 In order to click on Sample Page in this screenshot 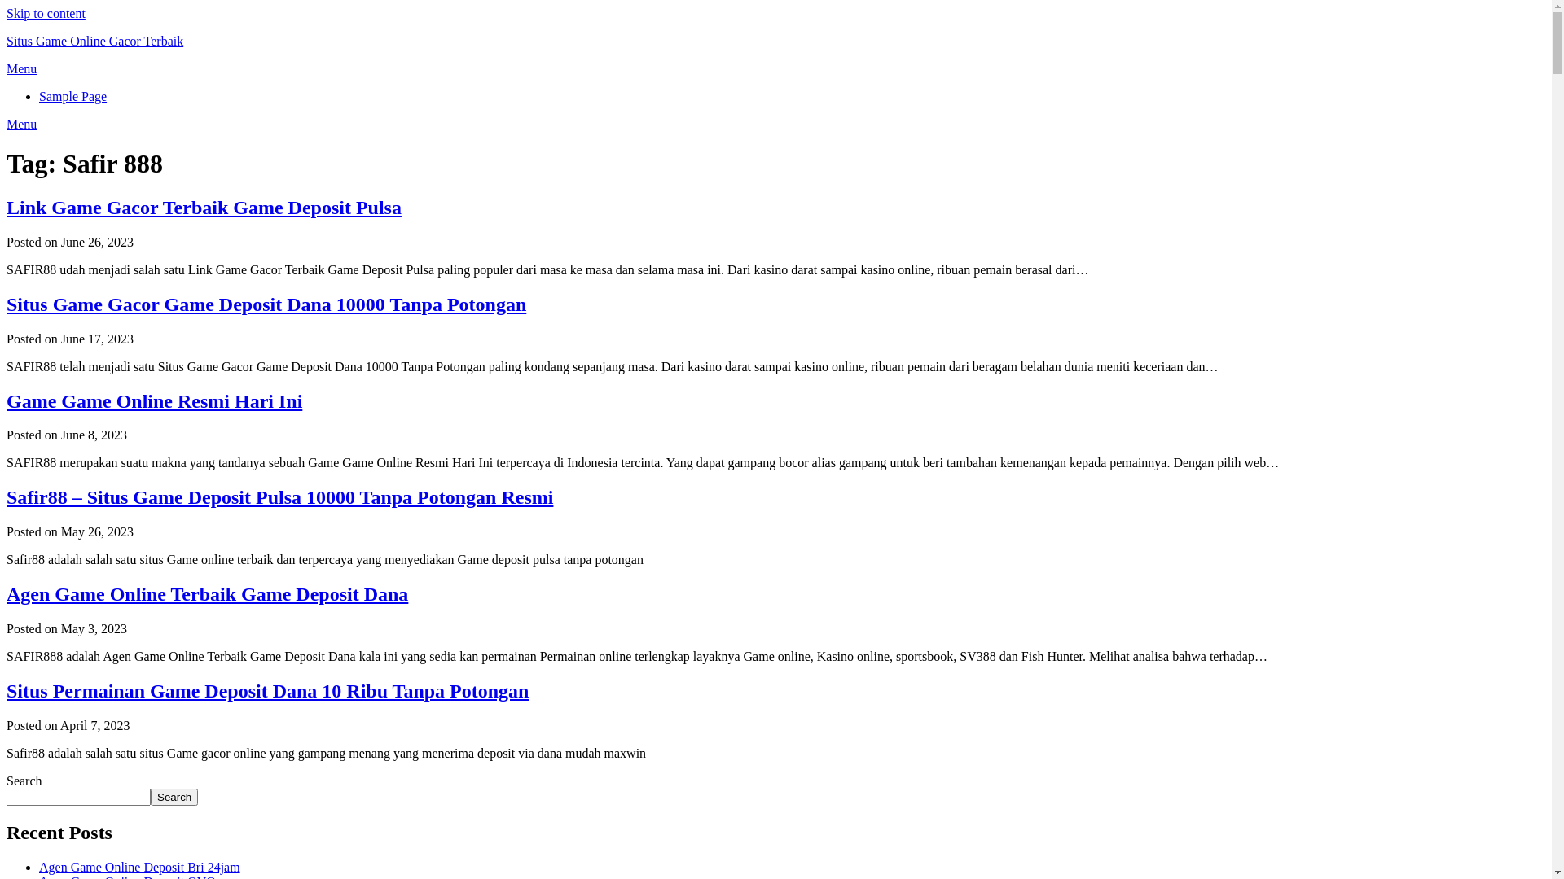, I will do `click(73, 96)`.